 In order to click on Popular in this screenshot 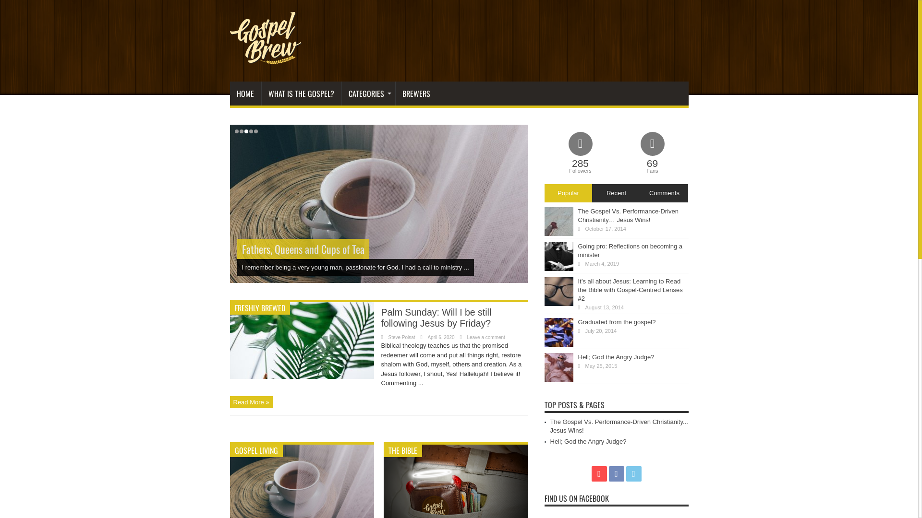, I will do `click(569, 193)`.